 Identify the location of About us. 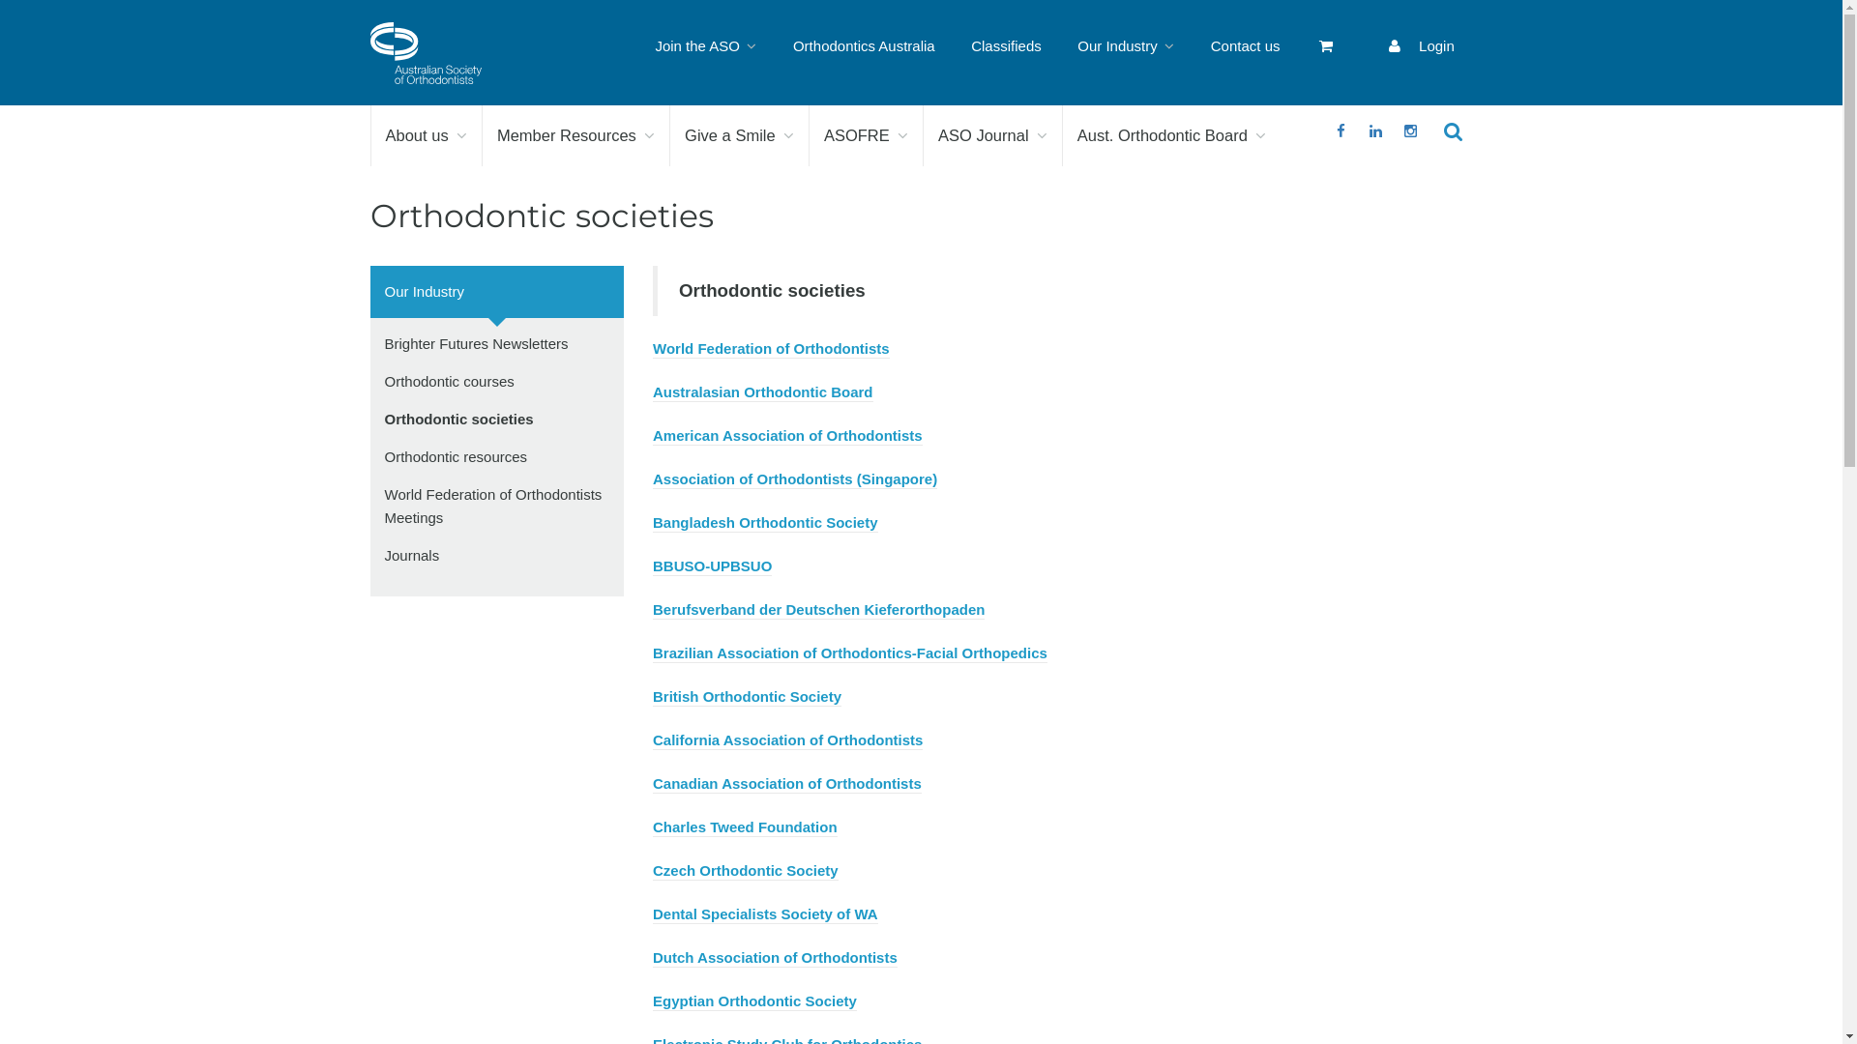
(427, 135).